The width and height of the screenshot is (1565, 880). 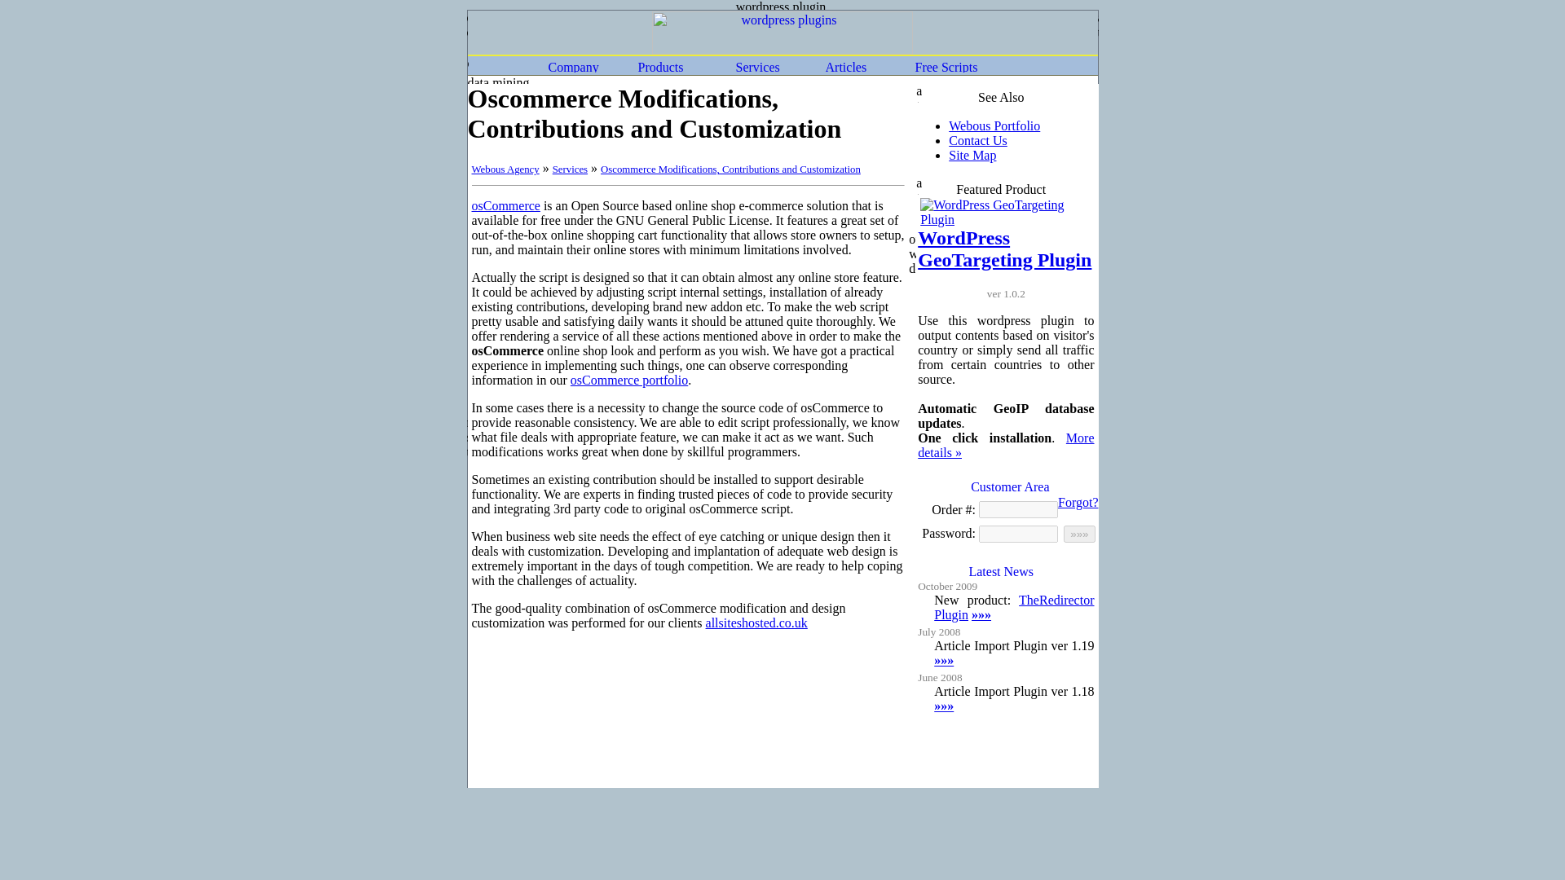 I want to click on Forgot?, so click(x=1078, y=502).